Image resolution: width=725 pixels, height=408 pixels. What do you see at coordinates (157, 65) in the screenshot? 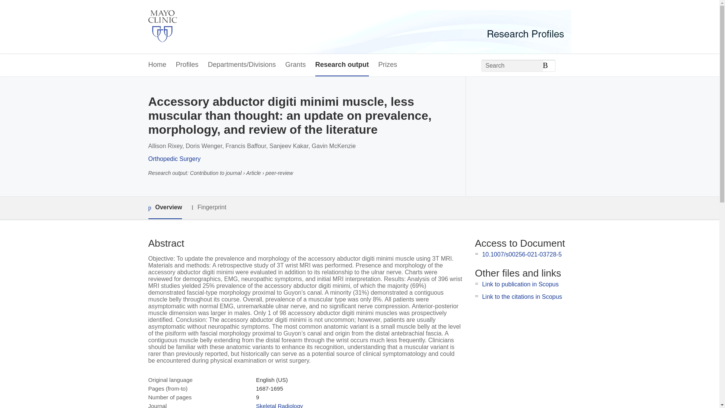
I see `Home` at bounding box center [157, 65].